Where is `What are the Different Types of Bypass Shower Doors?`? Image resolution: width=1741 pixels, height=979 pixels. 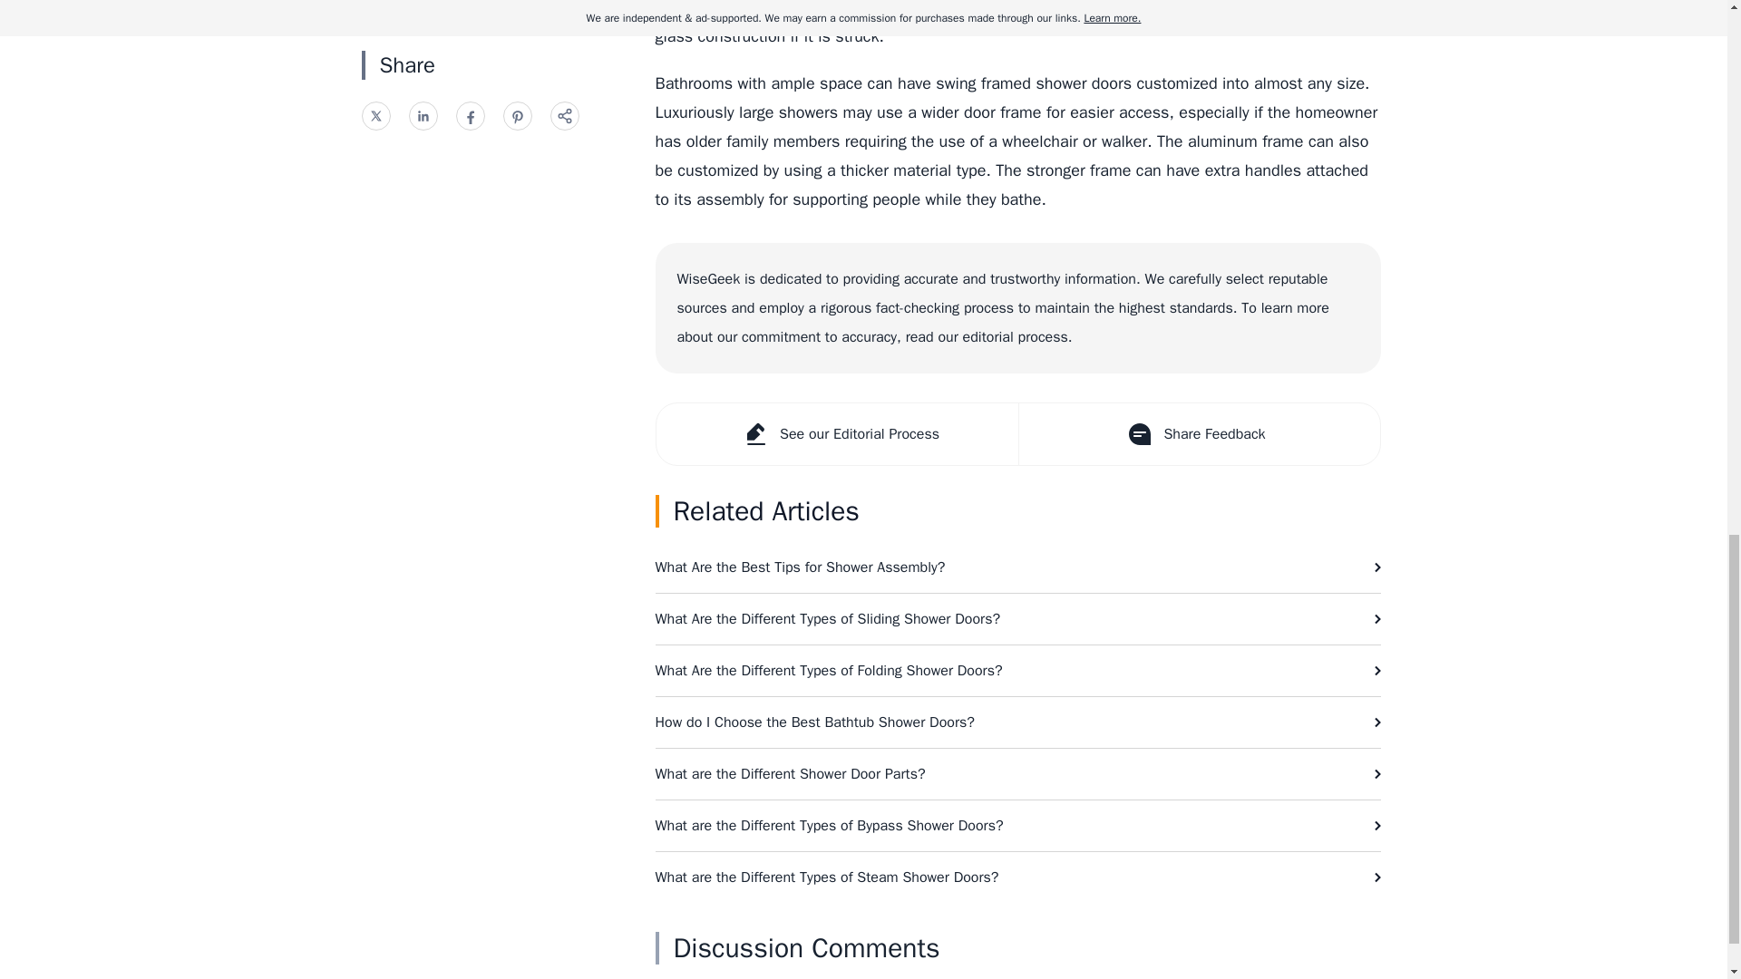
What are the Different Types of Bypass Shower Doors? is located at coordinates (1017, 825).